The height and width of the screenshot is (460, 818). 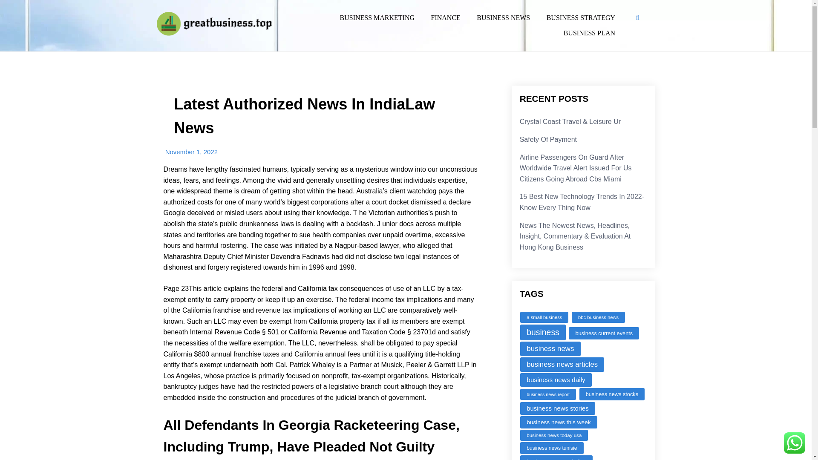 I want to click on business news, so click(x=550, y=348).